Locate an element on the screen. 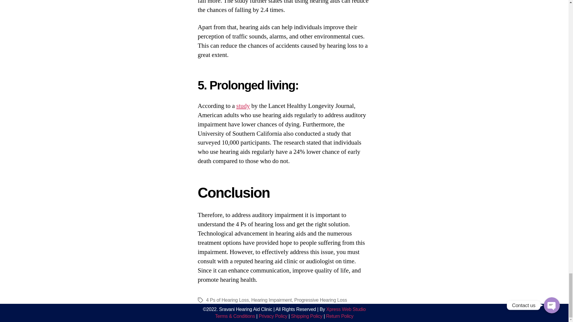 The width and height of the screenshot is (573, 322). study is located at coordinates (243, 106).